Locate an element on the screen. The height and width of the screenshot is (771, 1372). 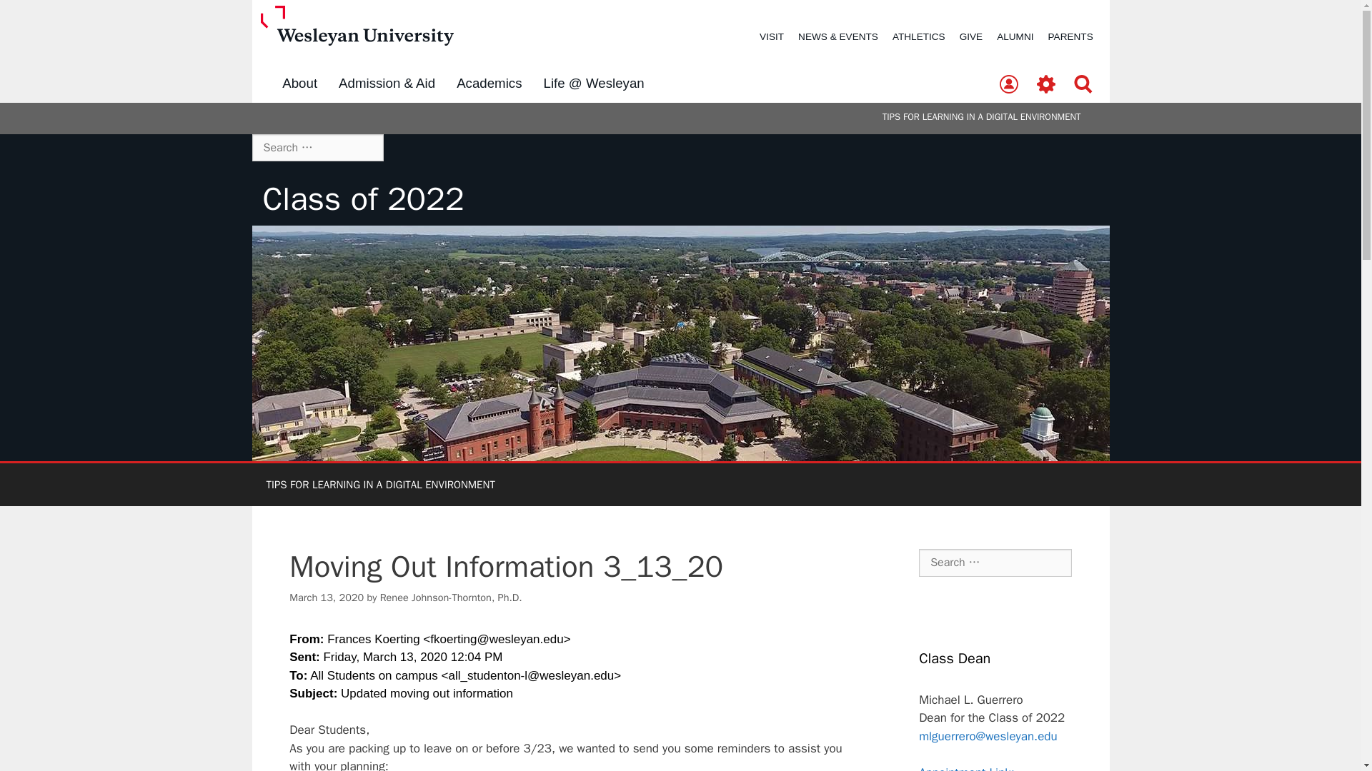
TIPS FOR LEARNING IN A DIGITAL ENVIRONMENT is located at coordinates (380, 484).